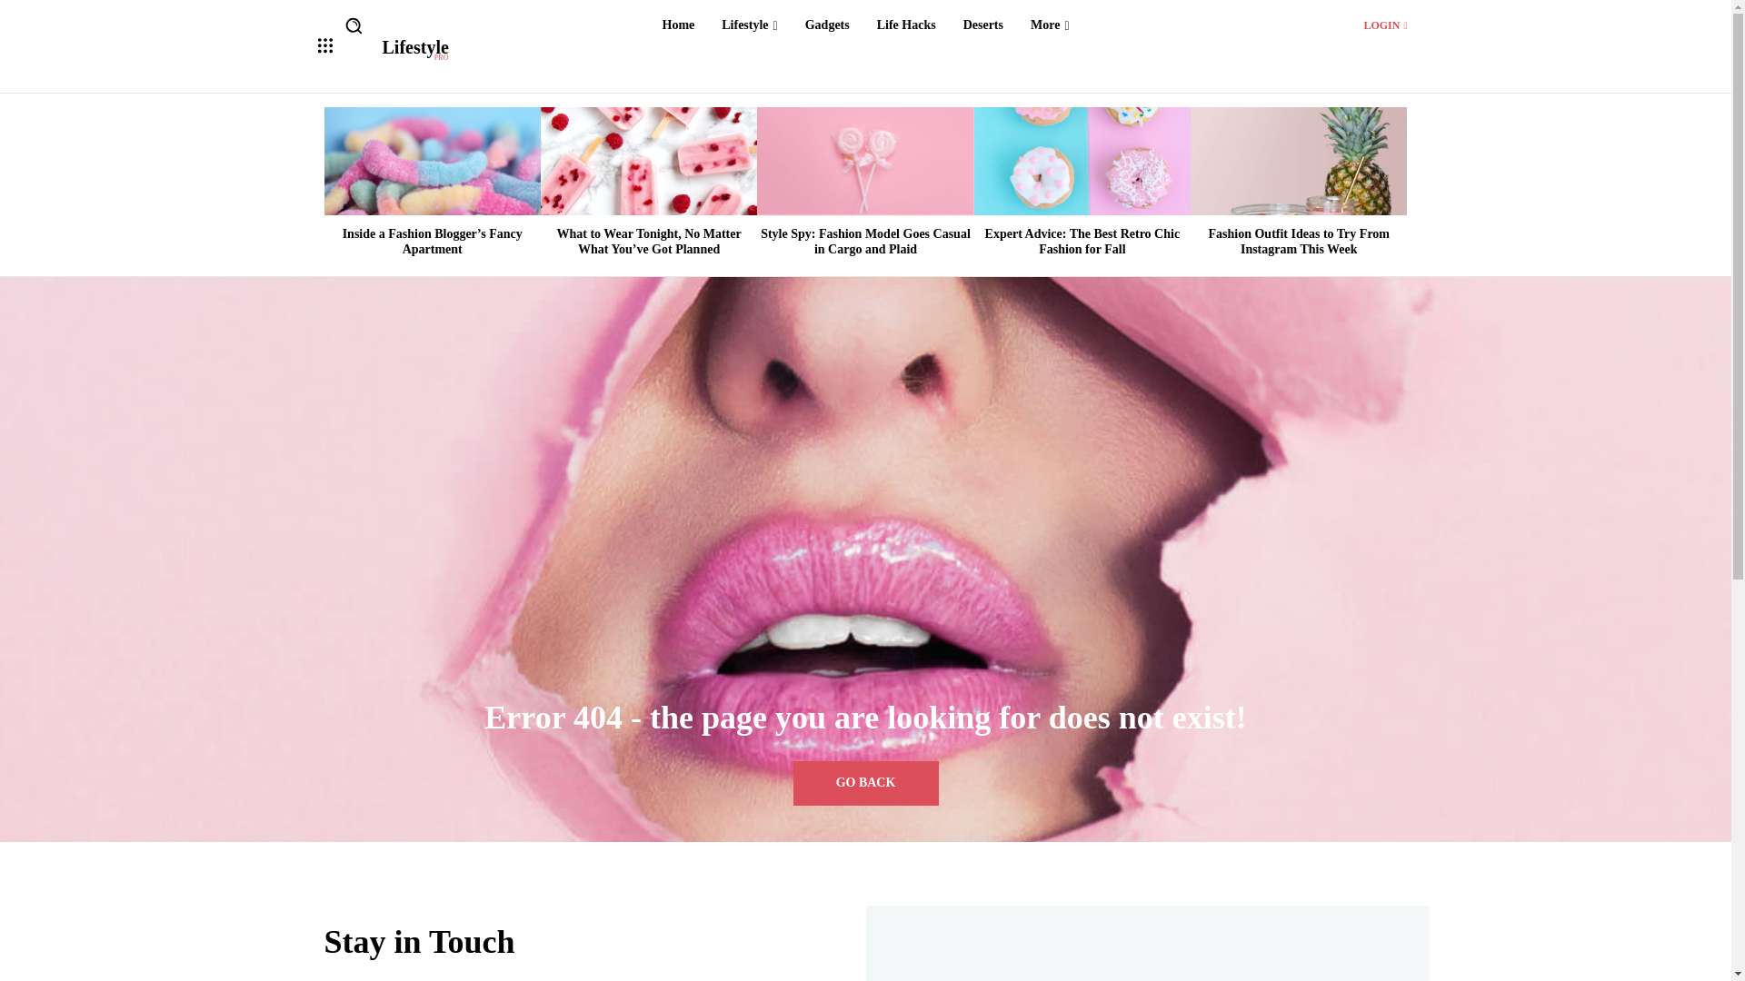 This screenshot has height=981, width=1745. Describe the element at coordinates (865, 160) in the screenshot. I see `Style Spy: Fashion Model Goes Casual in Cargo and Plaid` at that location.